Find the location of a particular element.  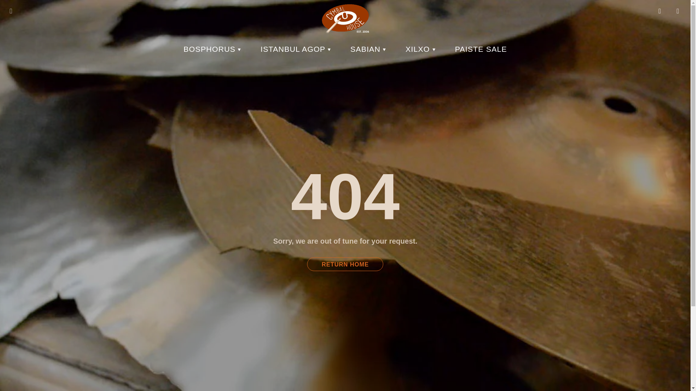

My account is located at coordinates (660, 11).